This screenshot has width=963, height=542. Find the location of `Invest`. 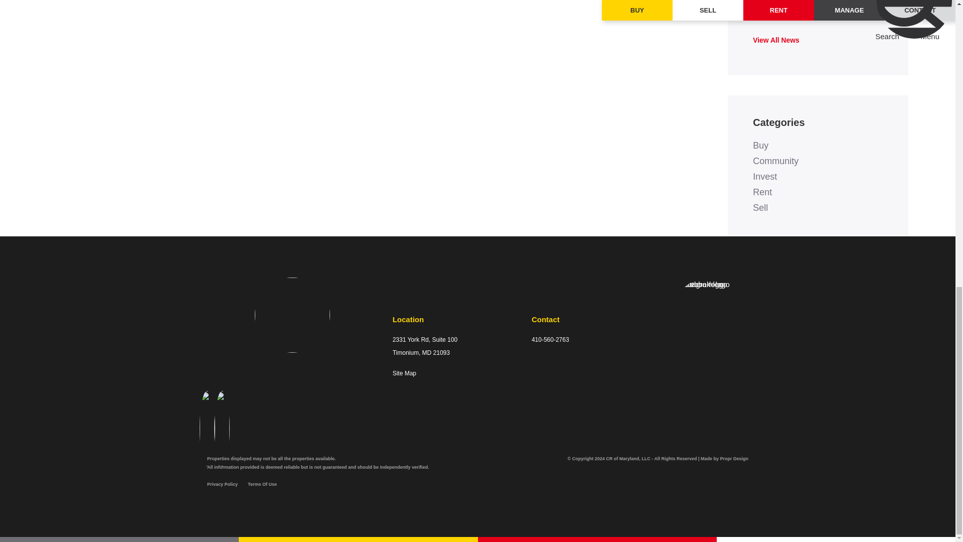

Invest is located at coordinates (765, 177).